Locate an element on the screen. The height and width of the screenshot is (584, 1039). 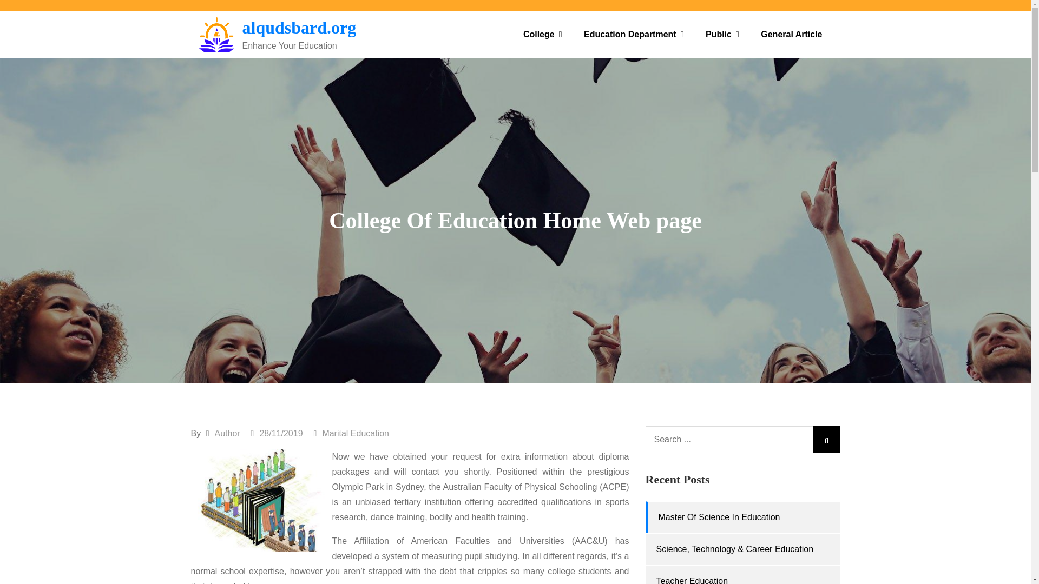
Education Department is located at coordinates (634, 35).